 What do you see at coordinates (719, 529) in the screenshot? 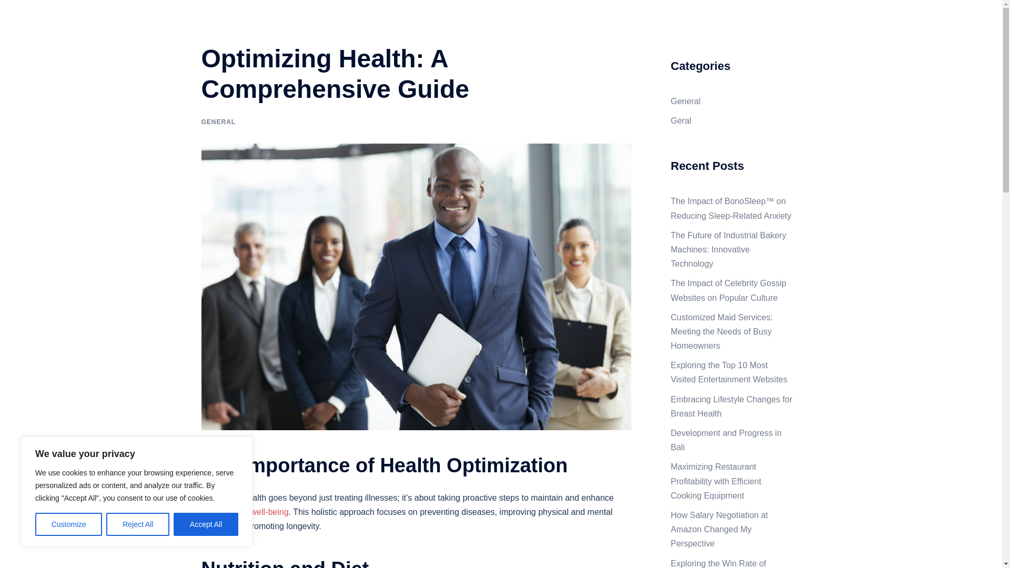
I see `How Salary Negotiation at Amazon Changed My Perspective` at bounding box center [719, 529].